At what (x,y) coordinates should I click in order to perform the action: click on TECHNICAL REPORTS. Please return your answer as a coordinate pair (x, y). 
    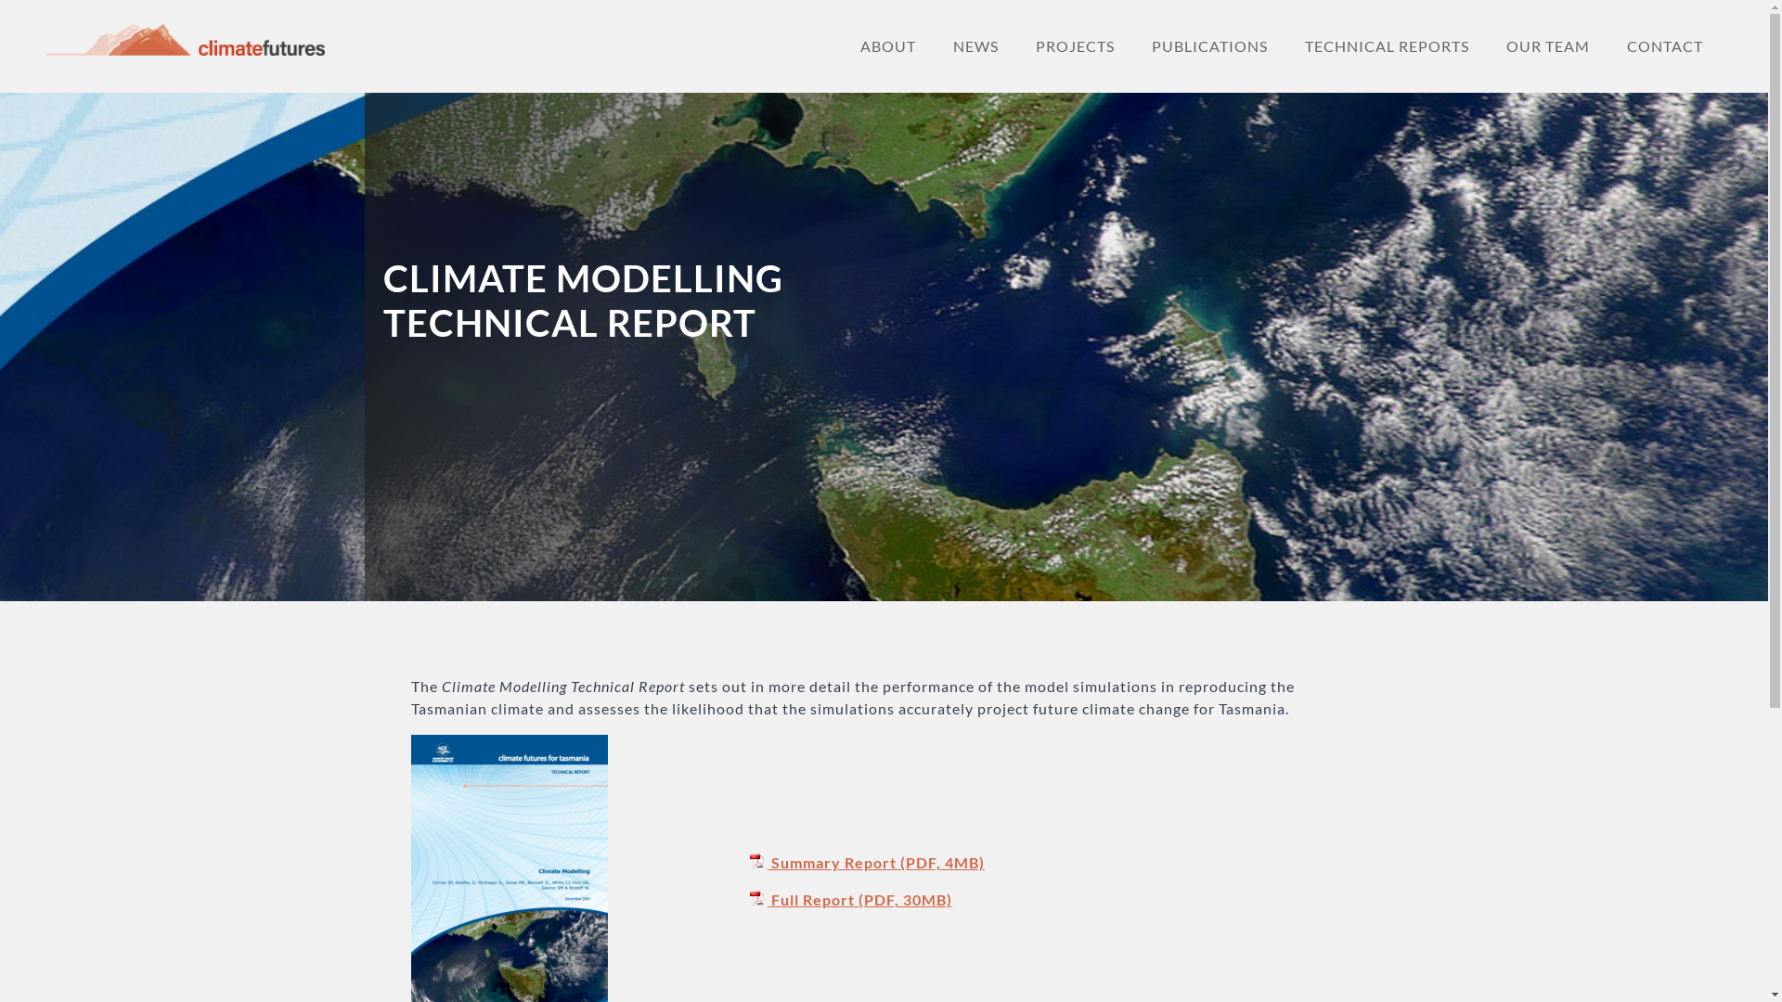
    Looking at the image, I should click on (1387, 46).